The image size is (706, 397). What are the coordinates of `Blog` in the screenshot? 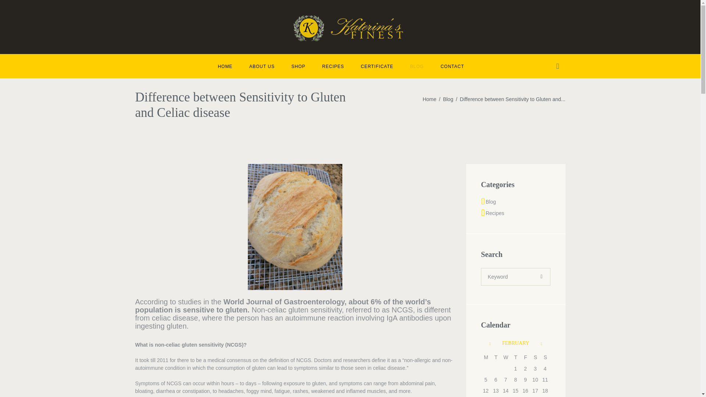 It's located at (448, 99).